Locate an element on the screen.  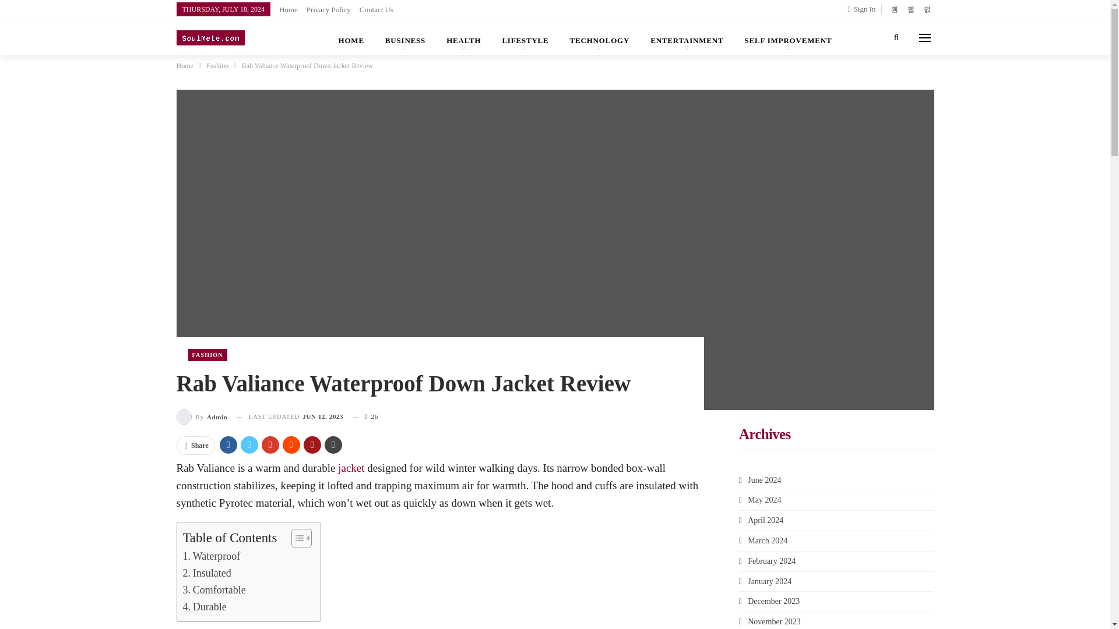
Home is located at coordinates (288, 9).